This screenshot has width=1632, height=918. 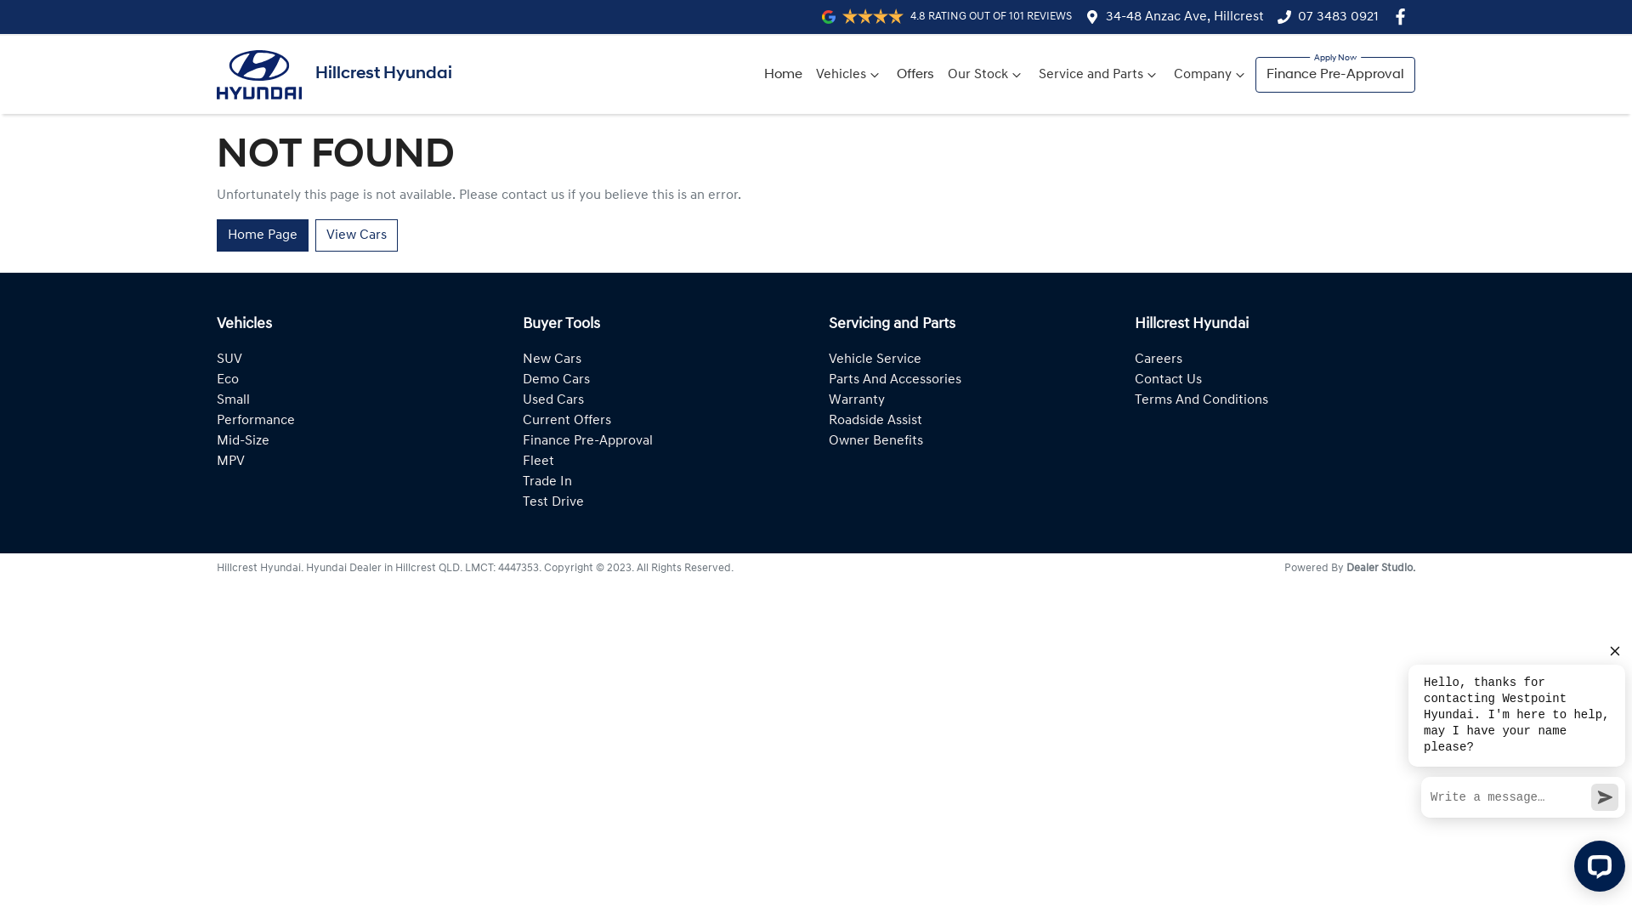 What do you see at coordinates (556, 380) in the screenshot?
I see `Demo Cars` at bounding box center [556, 380].